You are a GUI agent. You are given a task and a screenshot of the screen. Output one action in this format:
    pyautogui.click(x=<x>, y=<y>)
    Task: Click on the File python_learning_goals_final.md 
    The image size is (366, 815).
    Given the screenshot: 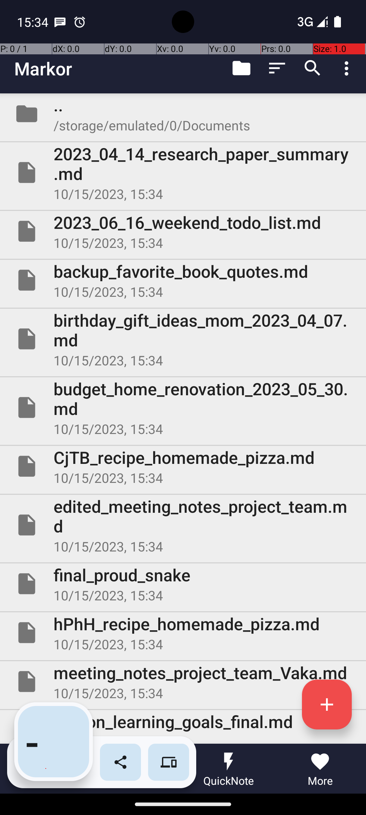 What is the action you would take?
    pyautogui.click(x=183, y=727)
    